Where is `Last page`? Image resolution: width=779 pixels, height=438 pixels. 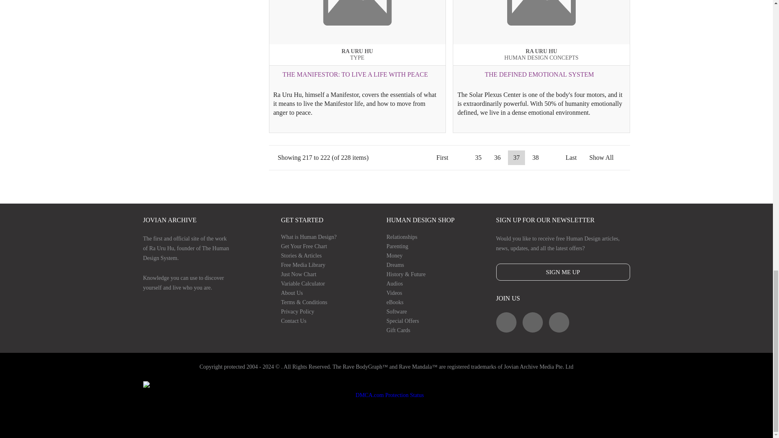 Last page is located at coordinates (571, 158).